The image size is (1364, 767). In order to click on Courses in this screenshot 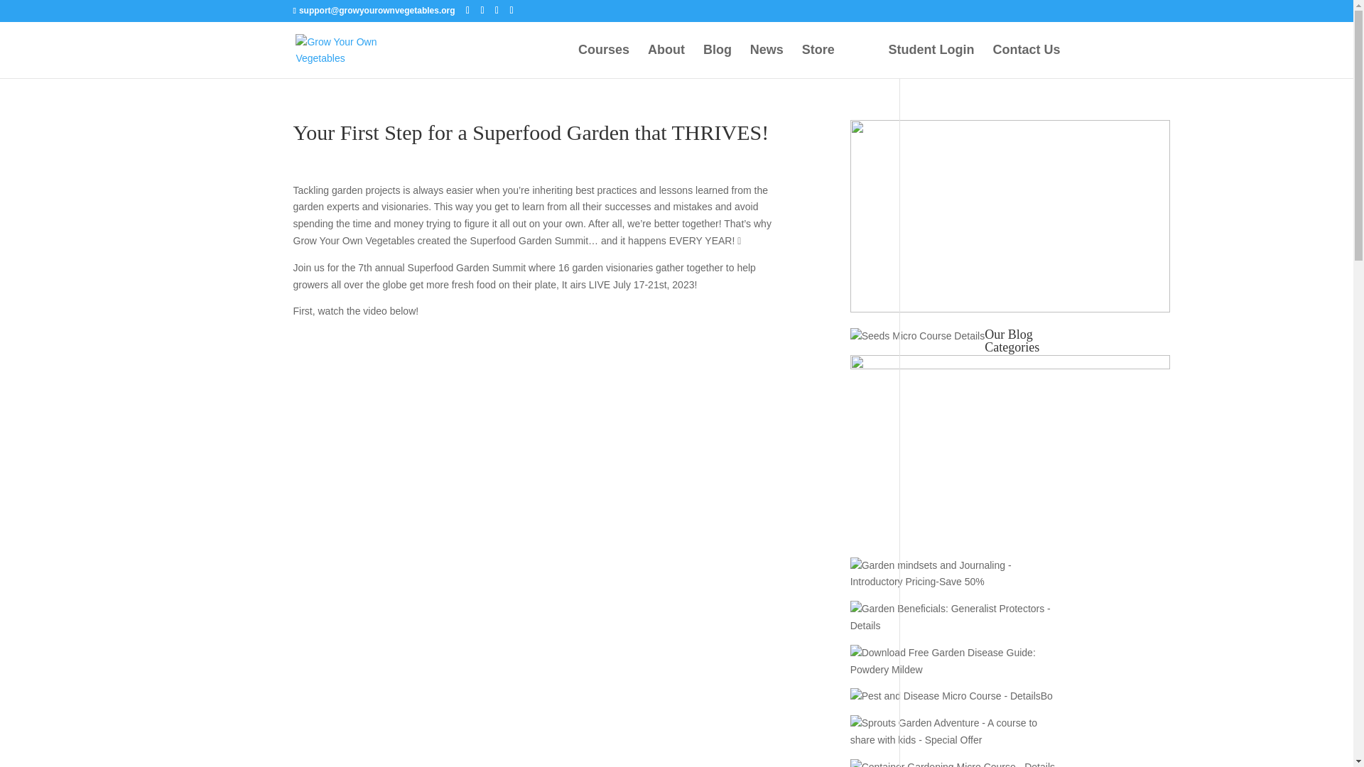, I will do `click(604, 61)`.